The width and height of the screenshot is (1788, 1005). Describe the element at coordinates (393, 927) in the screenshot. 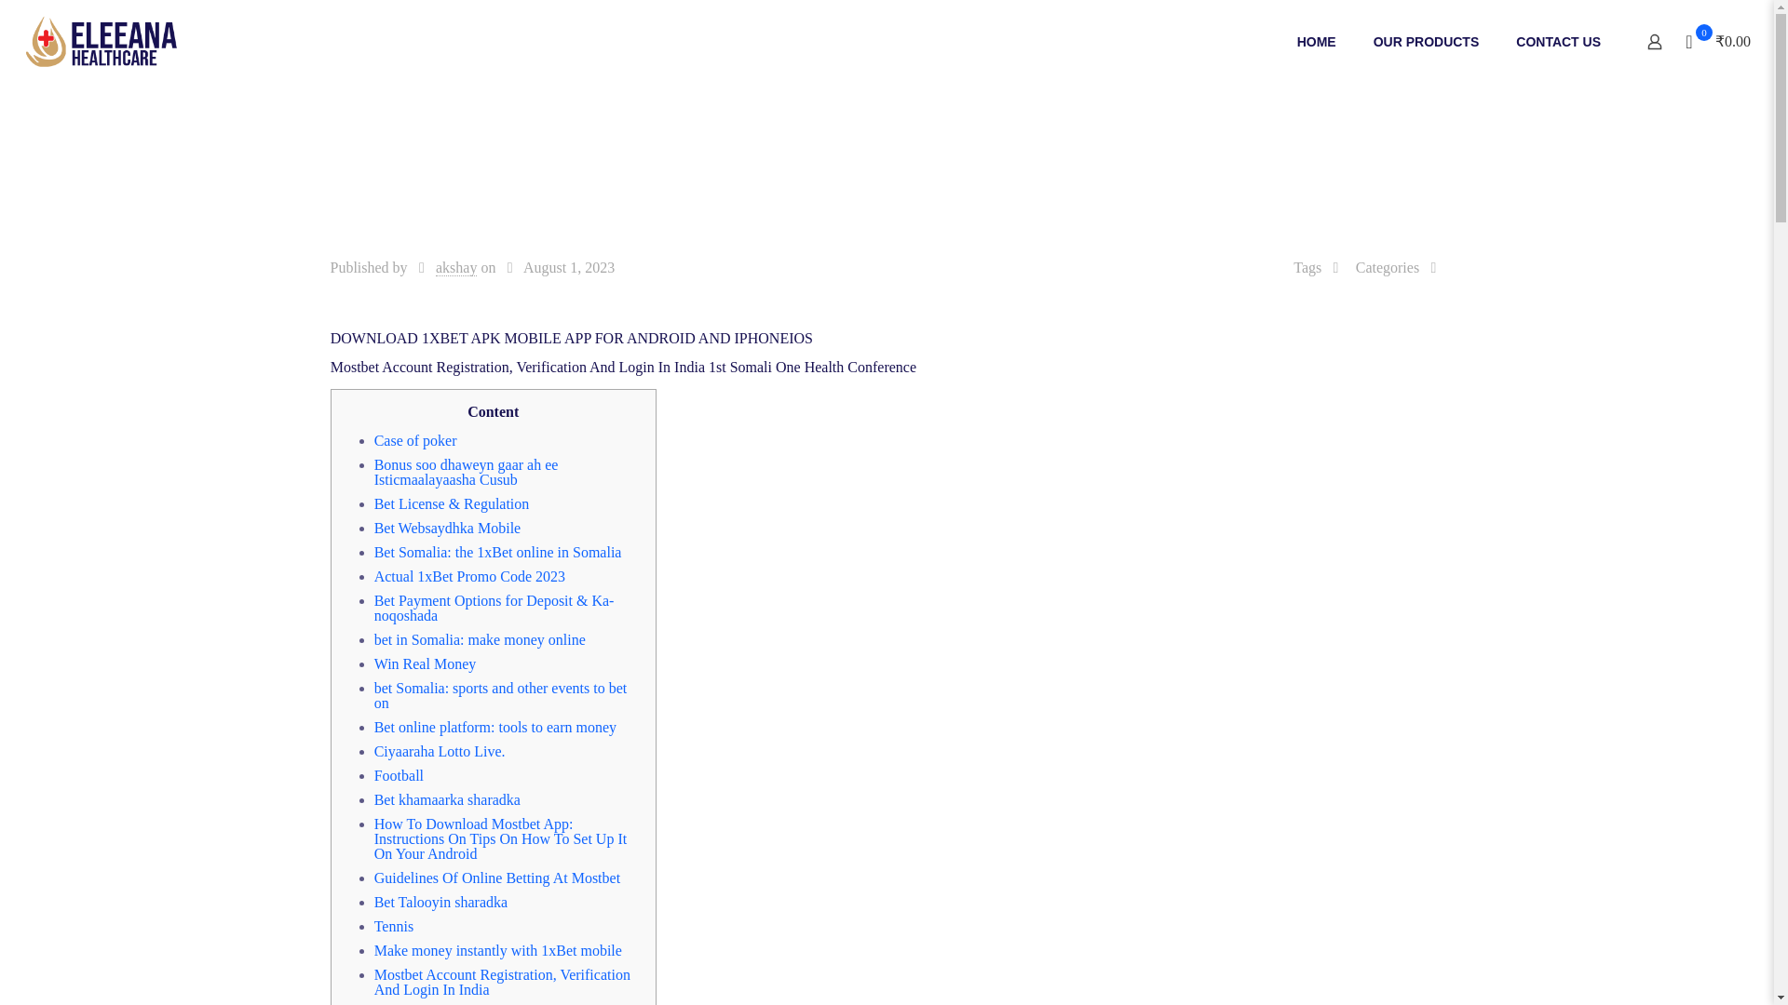

I see `Tennis` at that location.